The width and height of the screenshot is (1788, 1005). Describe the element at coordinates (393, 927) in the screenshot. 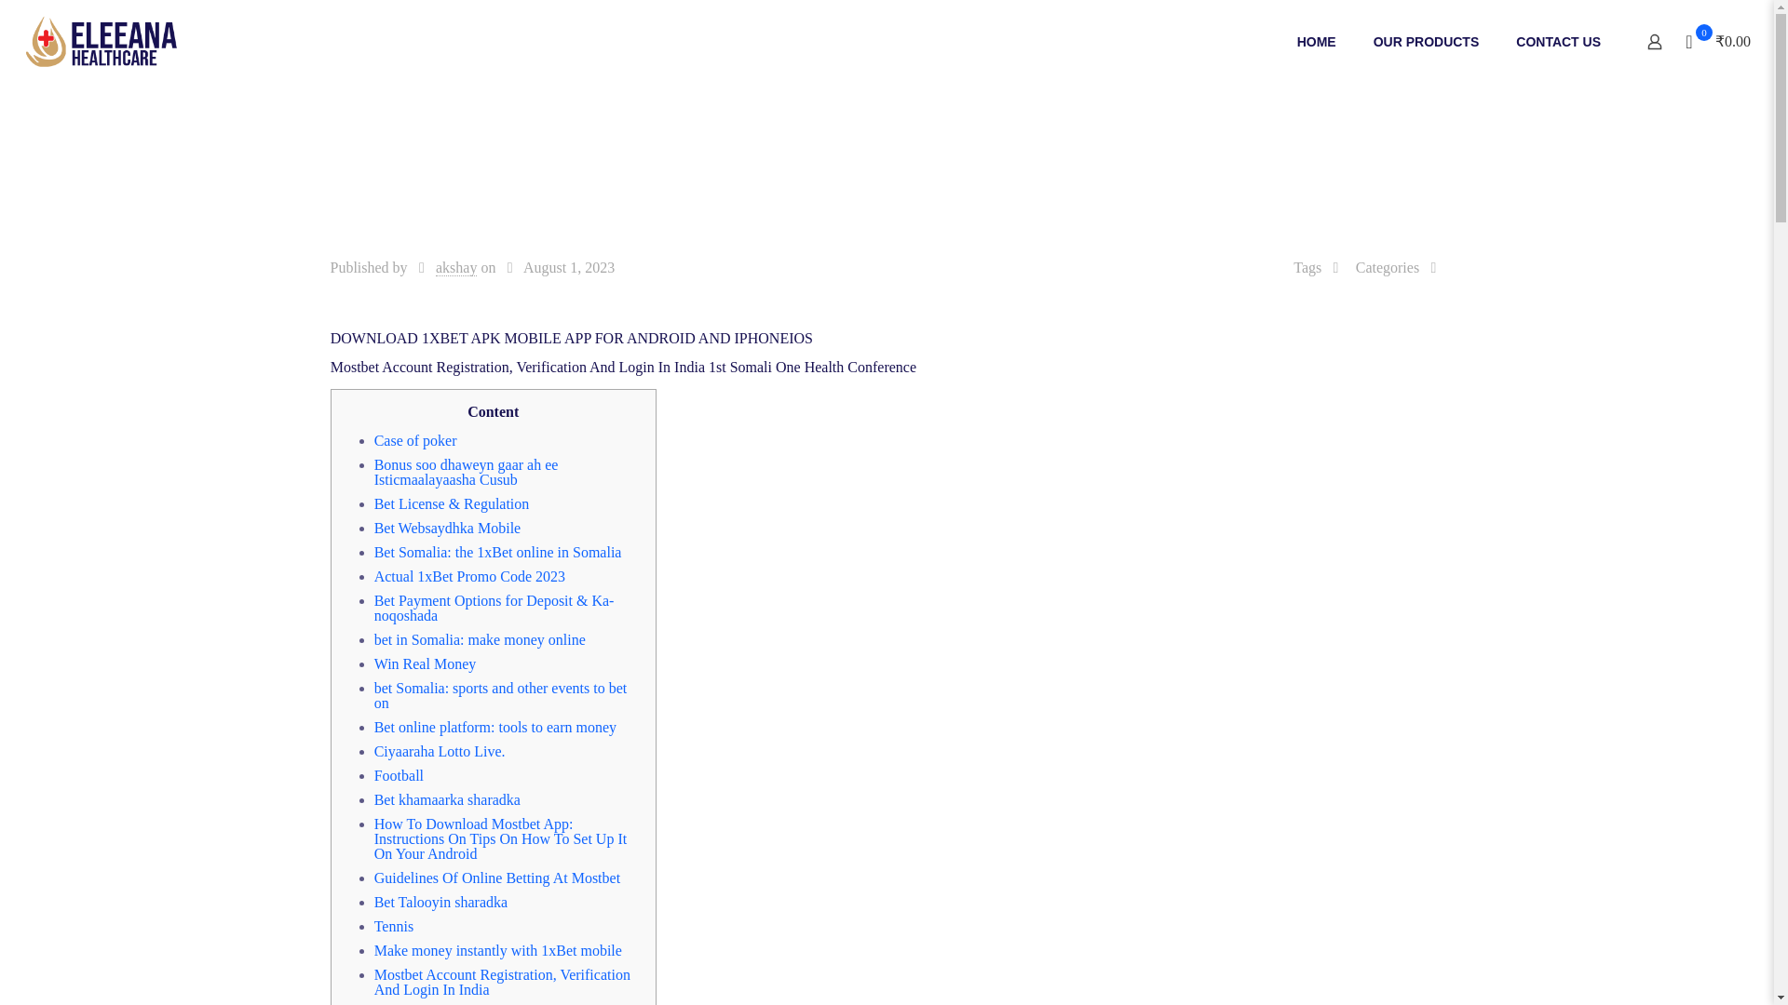

I see `Tennis` at that location.